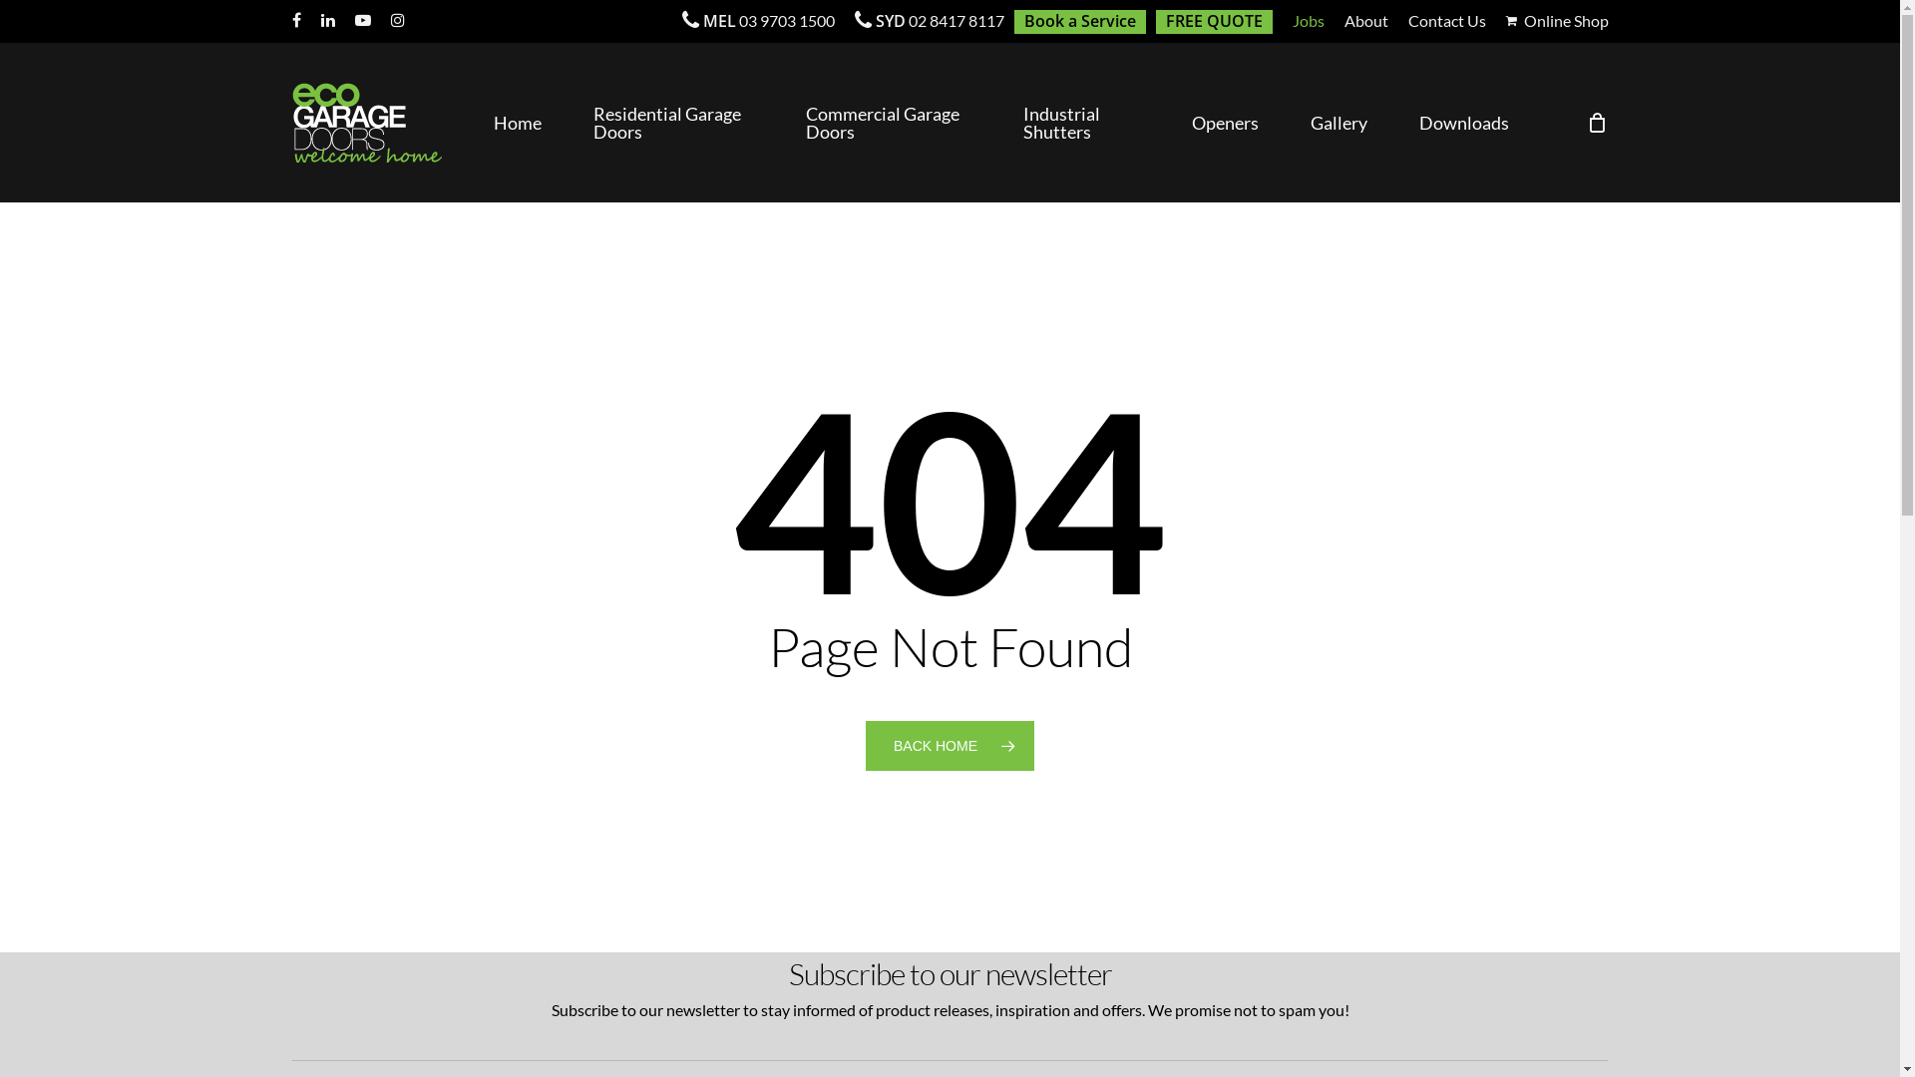 This screenshot has width=1915, height=1077. What do you see at coordinates (929, 22) in the screenshot?
I see `SYD 02 8417 8117` at bounding box center [929, 22].